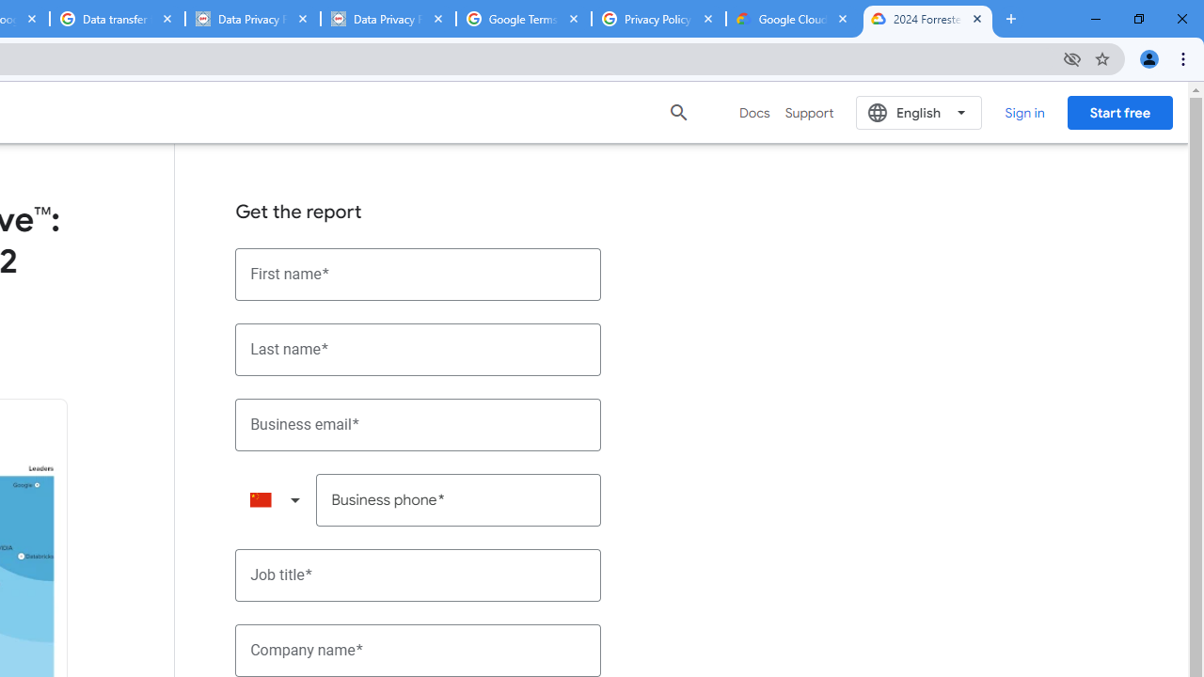 The width and height of the screenshot is (1204, 677). I want to click on Last name*, so click(419, 350).